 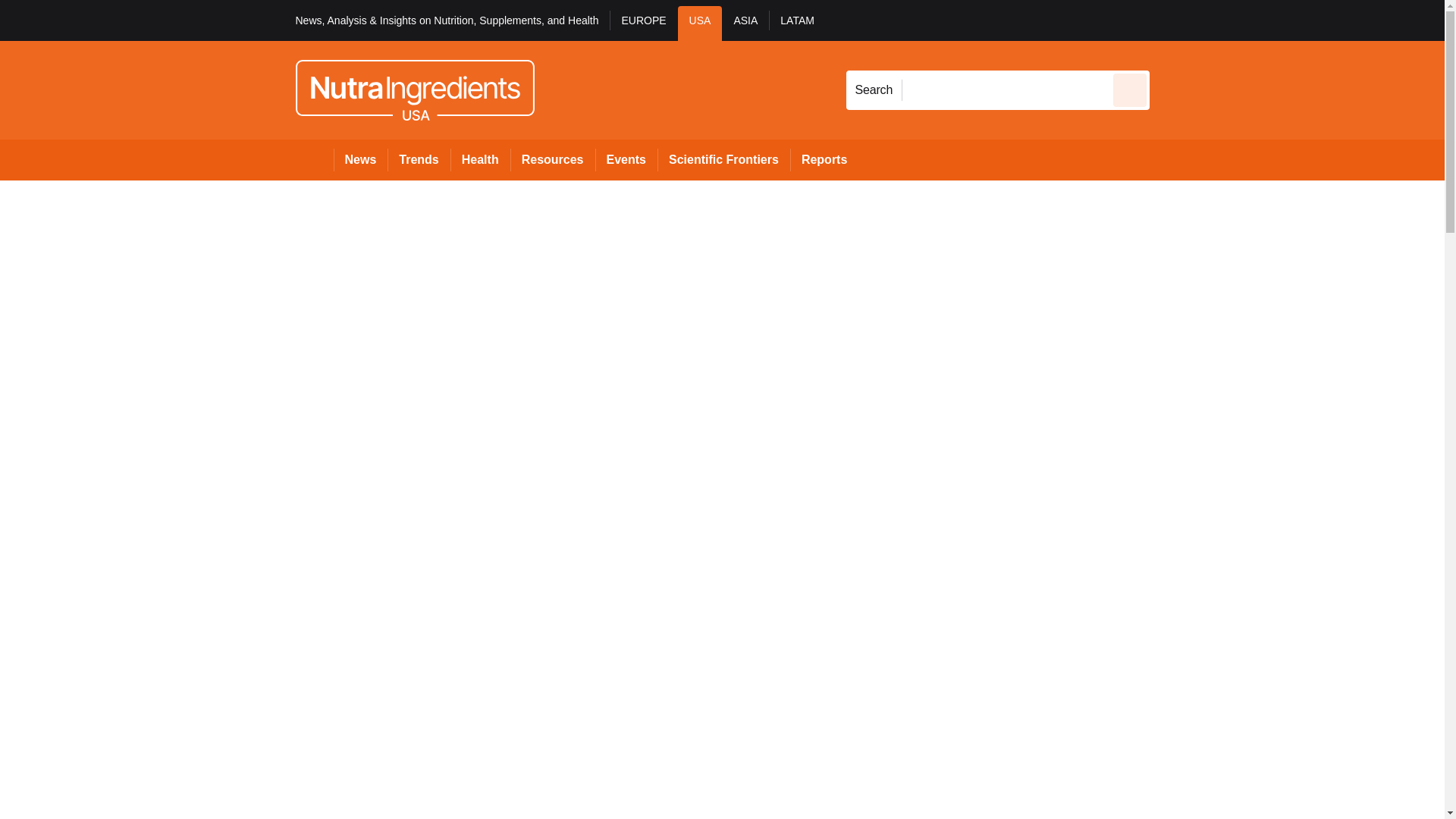 What do you see at coordinates (796, 23) in the screenshot?
I see `LATAM` at bounding box center [796, 23].